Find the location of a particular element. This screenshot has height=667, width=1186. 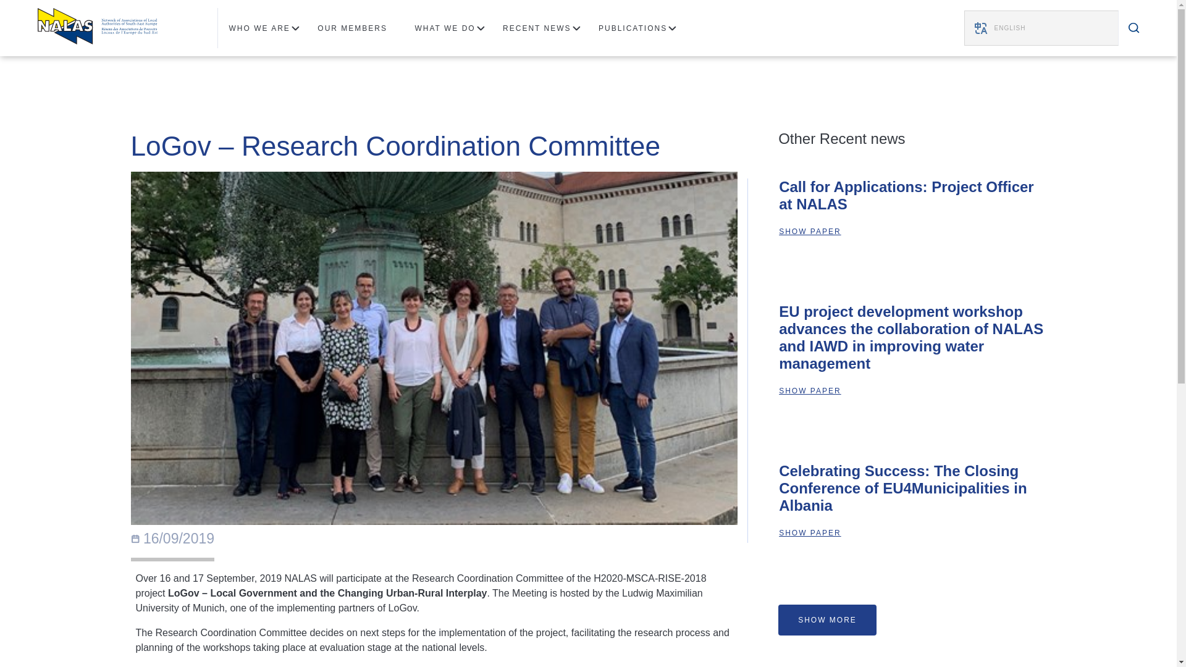

RECENT NEWS is located at coordinates (542, 27).